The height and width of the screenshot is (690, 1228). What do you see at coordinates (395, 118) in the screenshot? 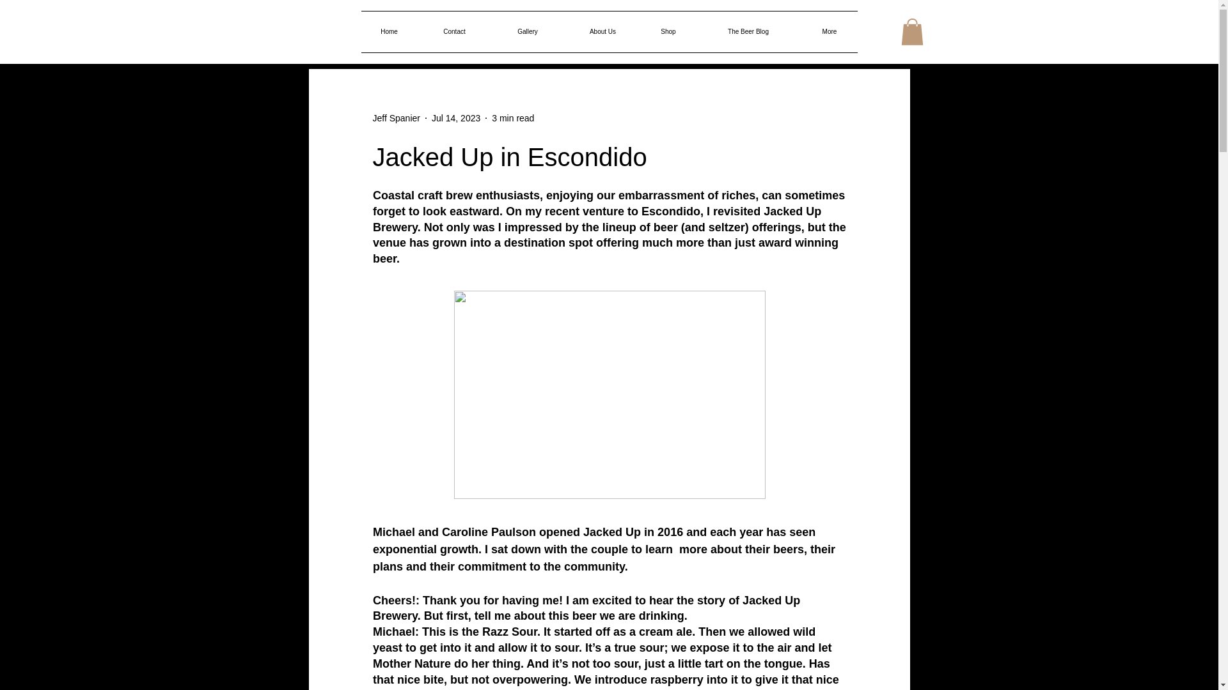
I see `Jeff Spanier` at bounding box center [395, 118].